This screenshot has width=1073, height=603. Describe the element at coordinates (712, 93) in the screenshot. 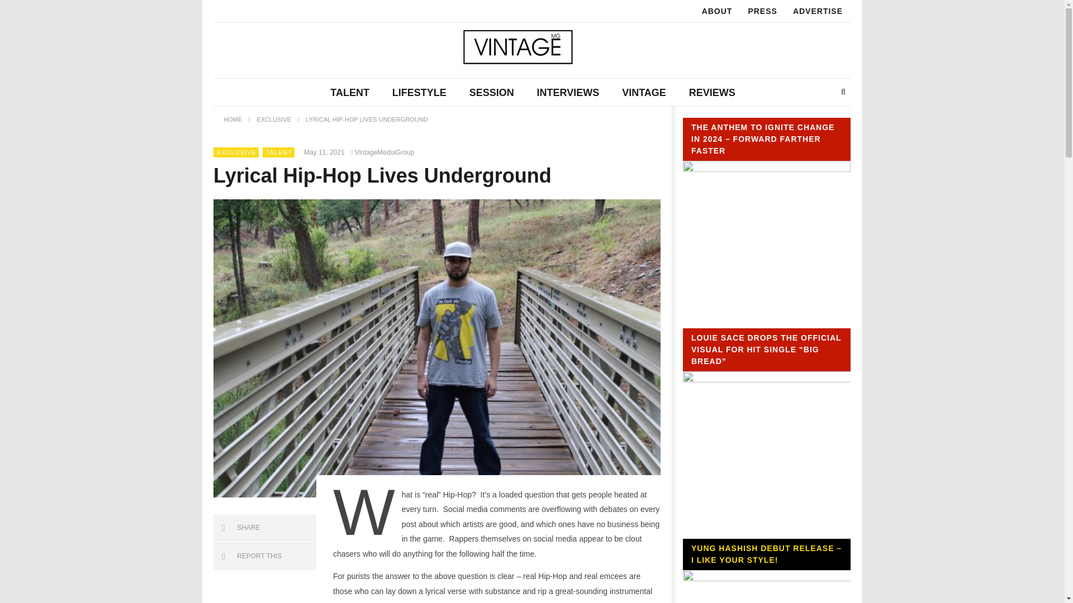

I see `REVIEWS` at that location.